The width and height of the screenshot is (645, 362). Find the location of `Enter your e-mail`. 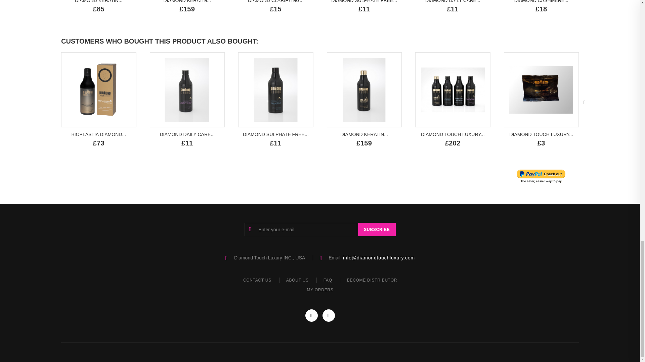

Enter your e-mail is located at coordinates (301, 230).